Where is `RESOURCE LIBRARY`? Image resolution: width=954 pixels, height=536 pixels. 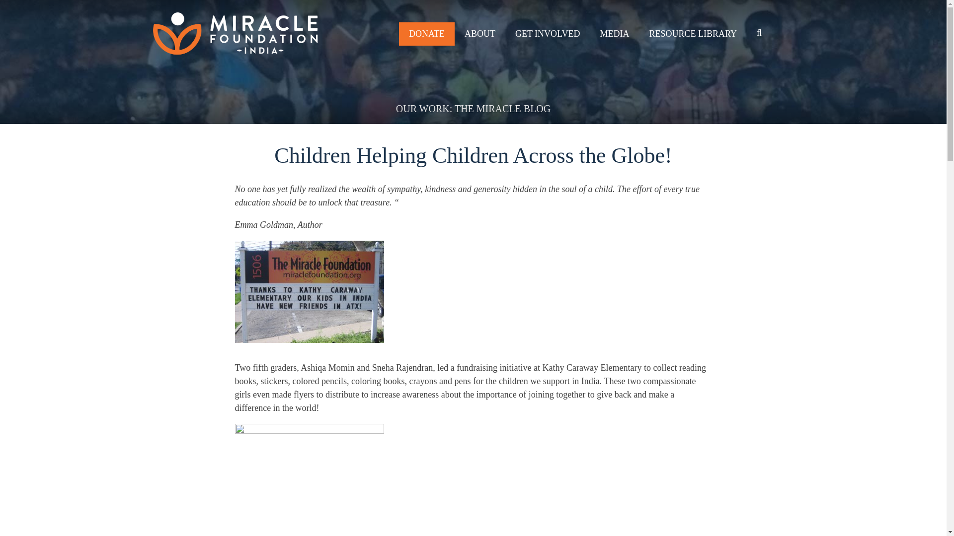 RESOURCE LIBRARY is located at coordinates (693, 34).